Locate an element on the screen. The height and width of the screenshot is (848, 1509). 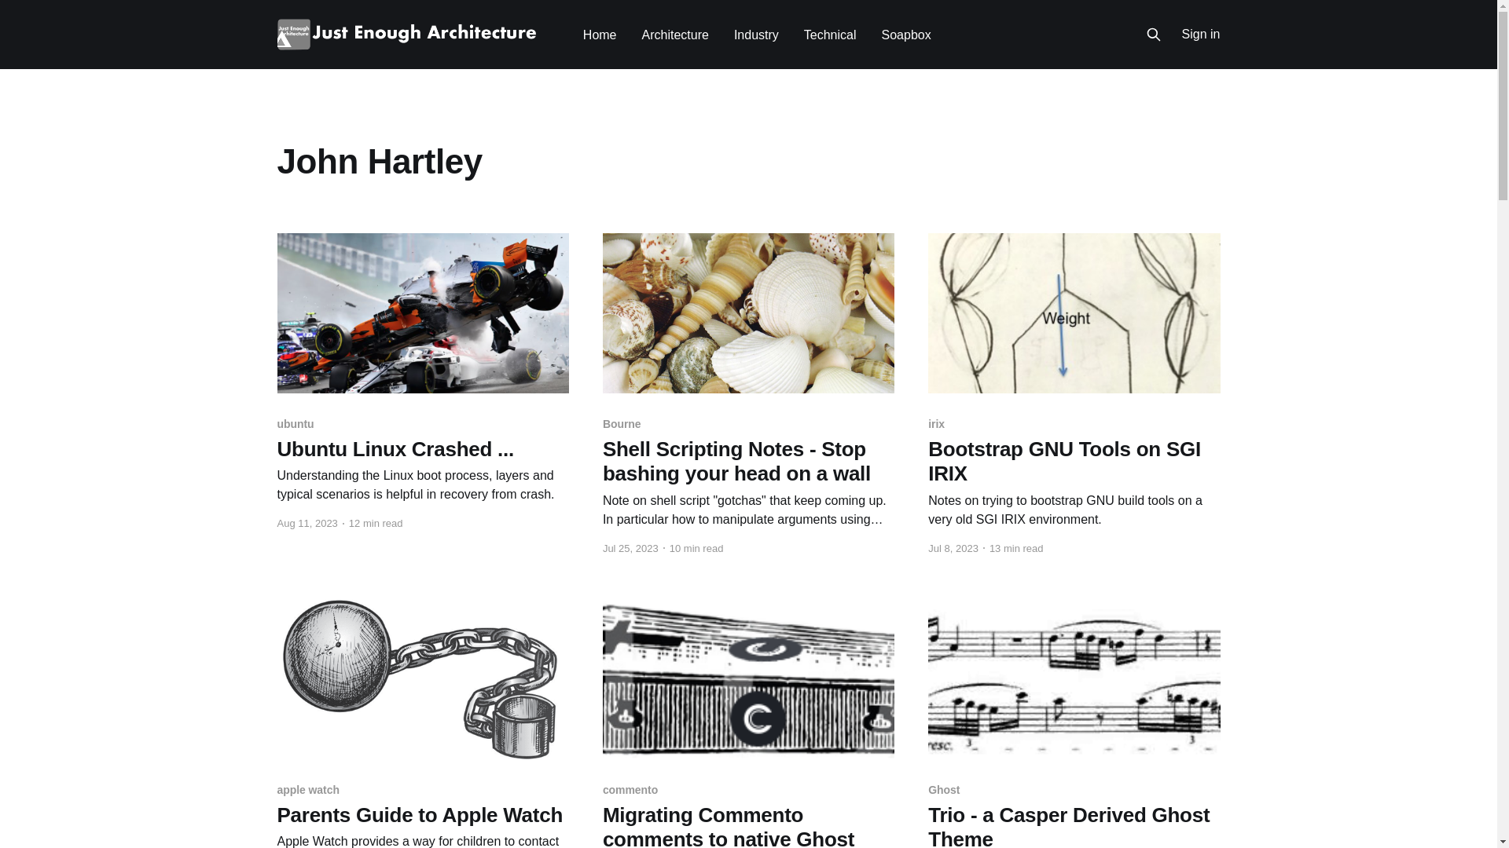
Industry is located at coordinates (756, 35).